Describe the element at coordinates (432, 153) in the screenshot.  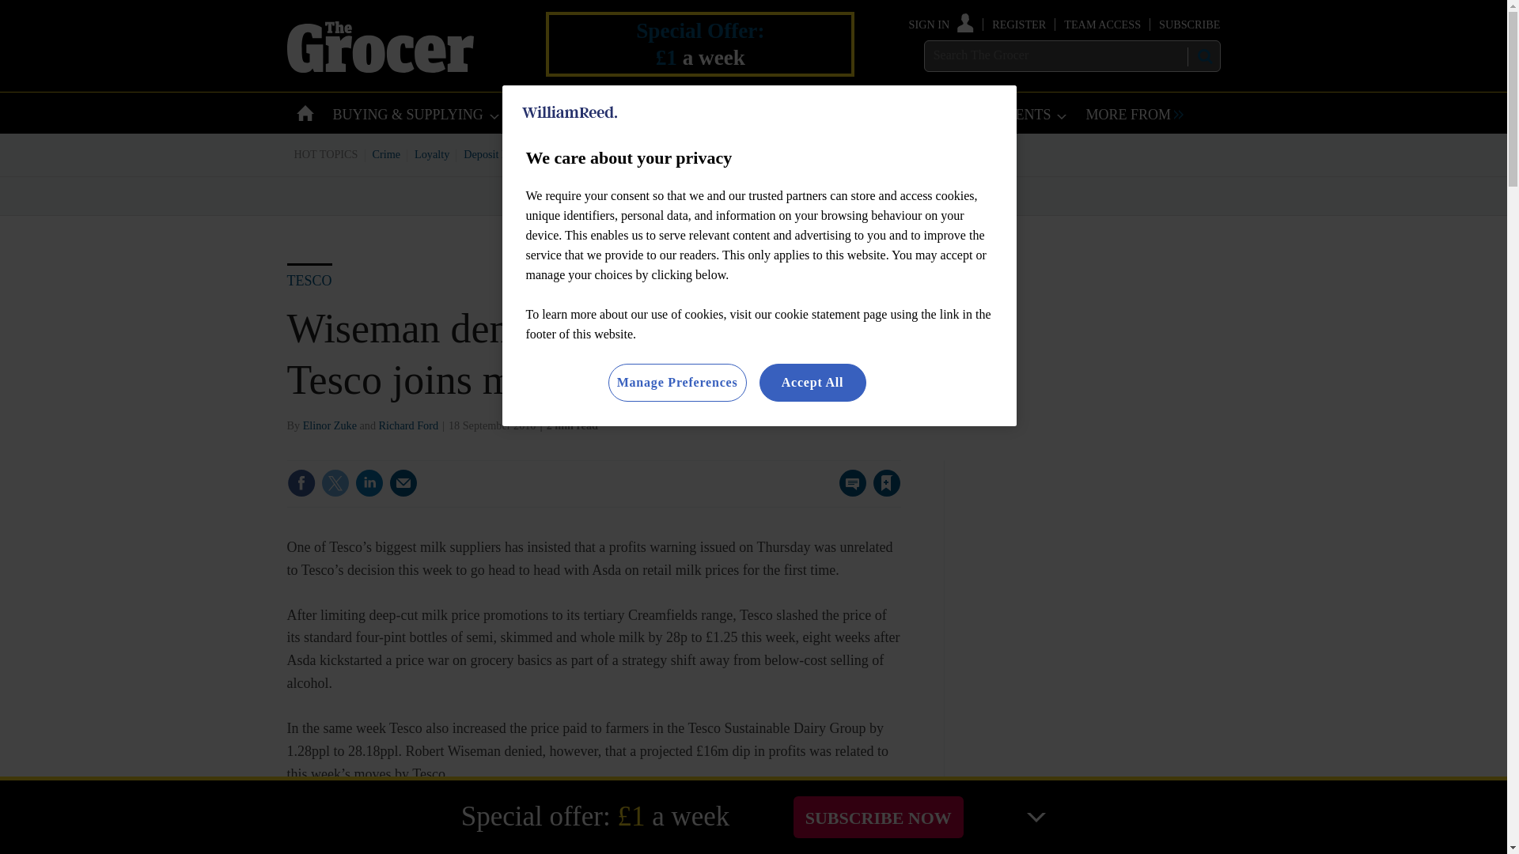
I see `Loyalty` at that location.